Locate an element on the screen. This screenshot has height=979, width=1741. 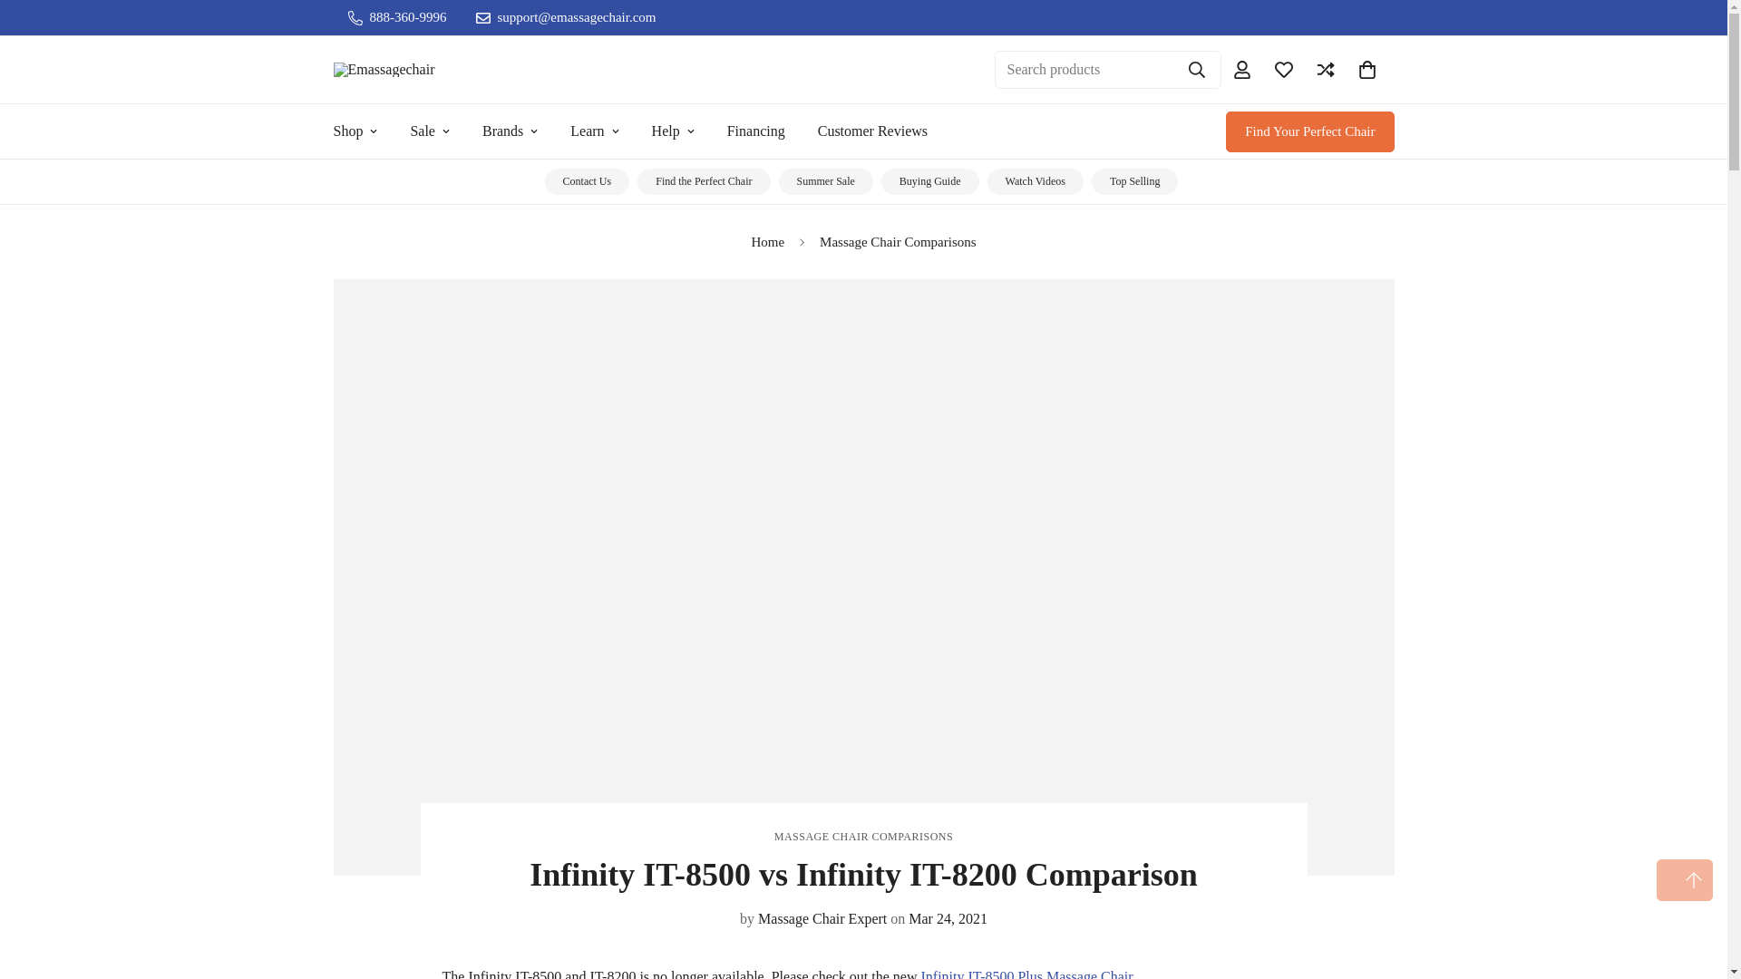
Emassagechair is located at coordinates (424, 70).